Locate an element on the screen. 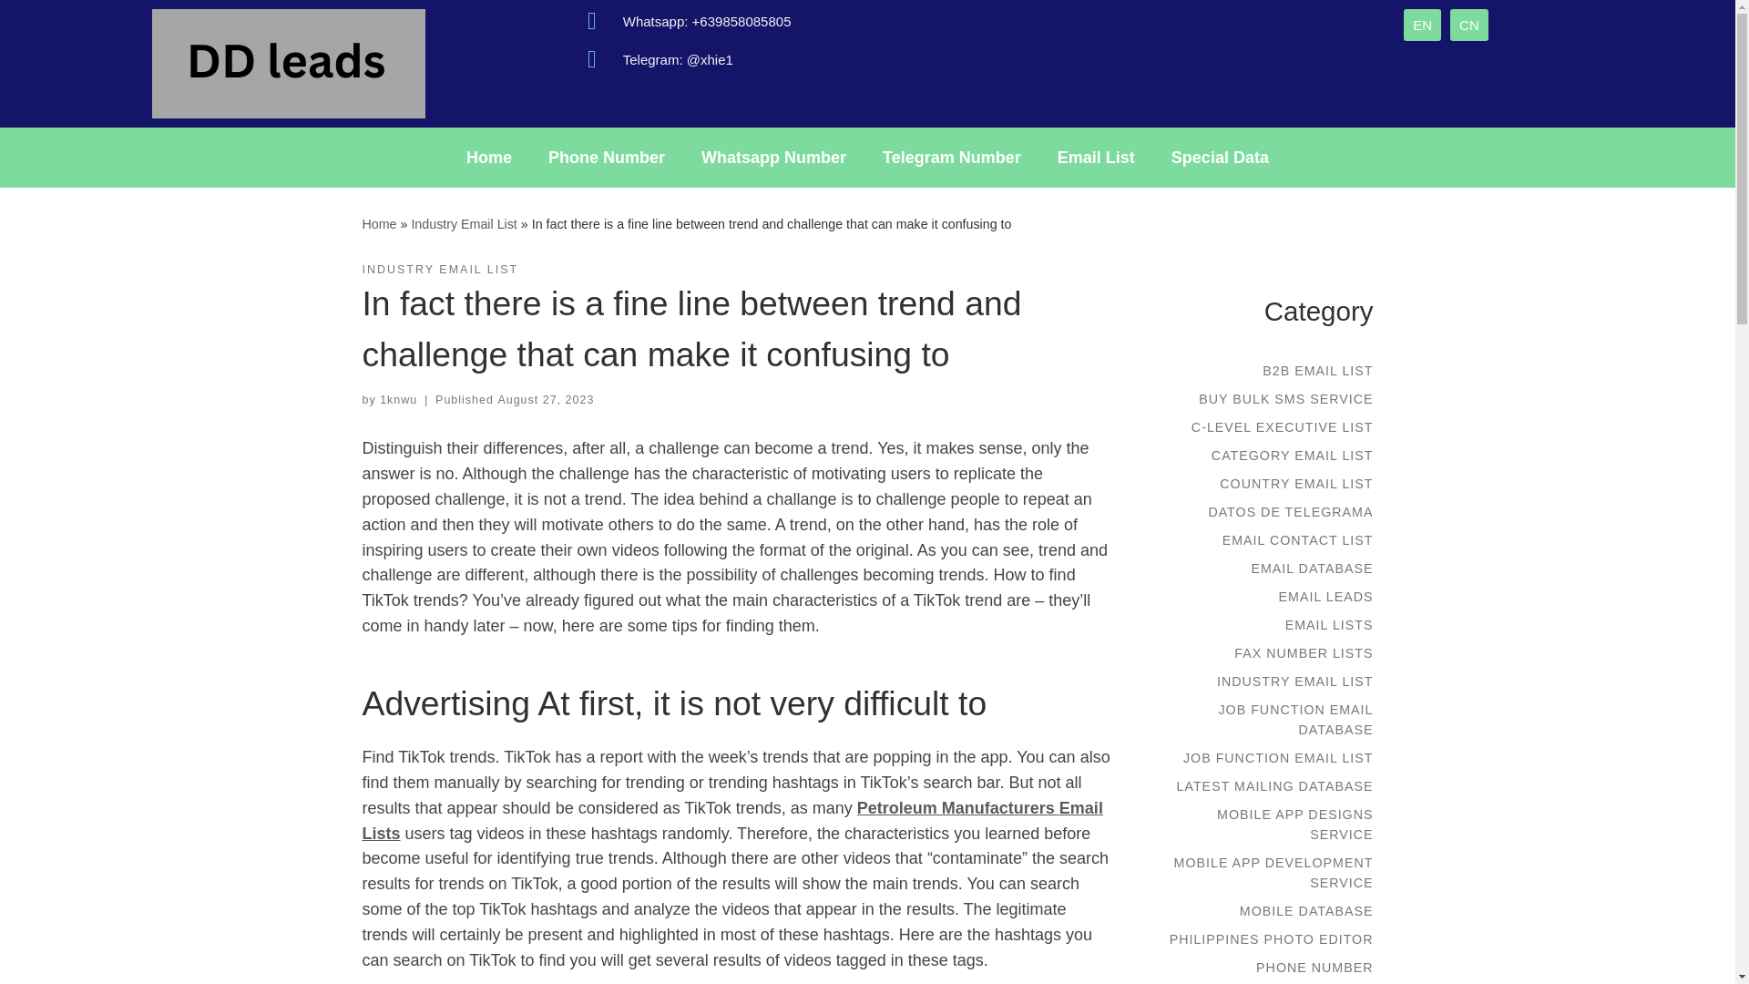 The width and height of the screenshot is (1749, 984). Petroleum Manufacturers Email Lists is located at coordinates (732, 820).